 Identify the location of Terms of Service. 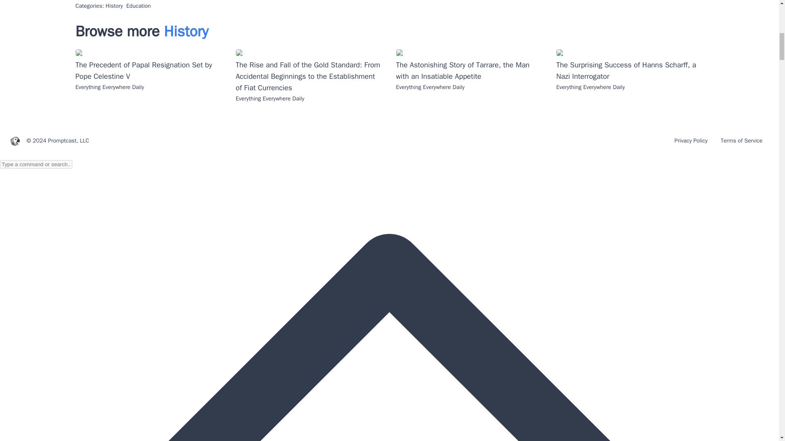
(742, 140).